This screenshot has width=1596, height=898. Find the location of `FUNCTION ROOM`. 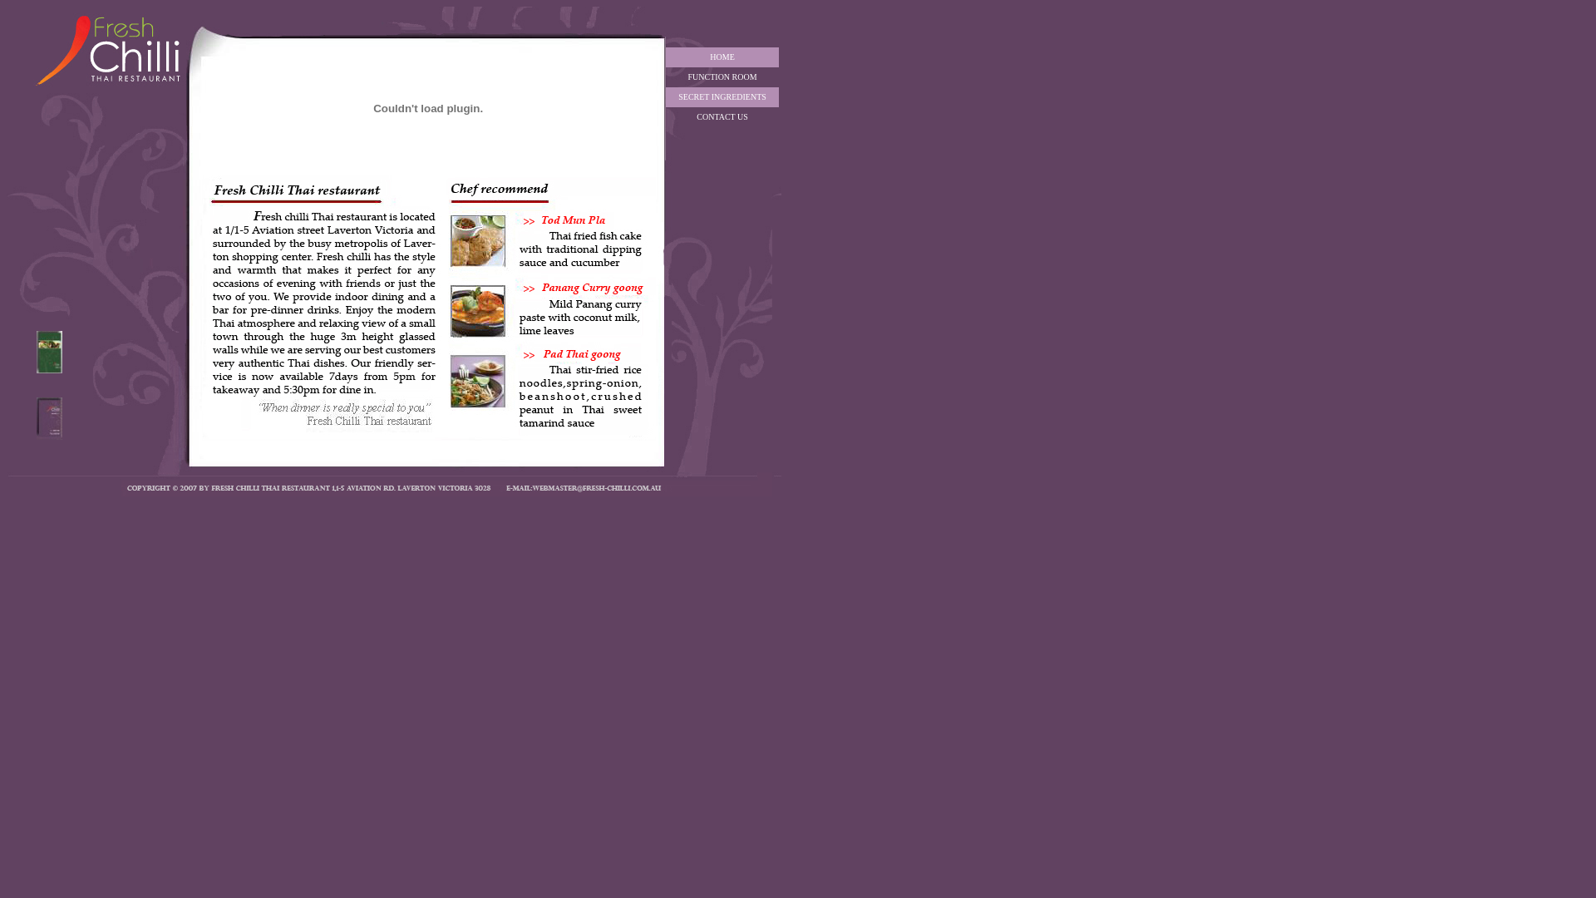

FUNCTION ROOM is located at coordinates (723, 75).